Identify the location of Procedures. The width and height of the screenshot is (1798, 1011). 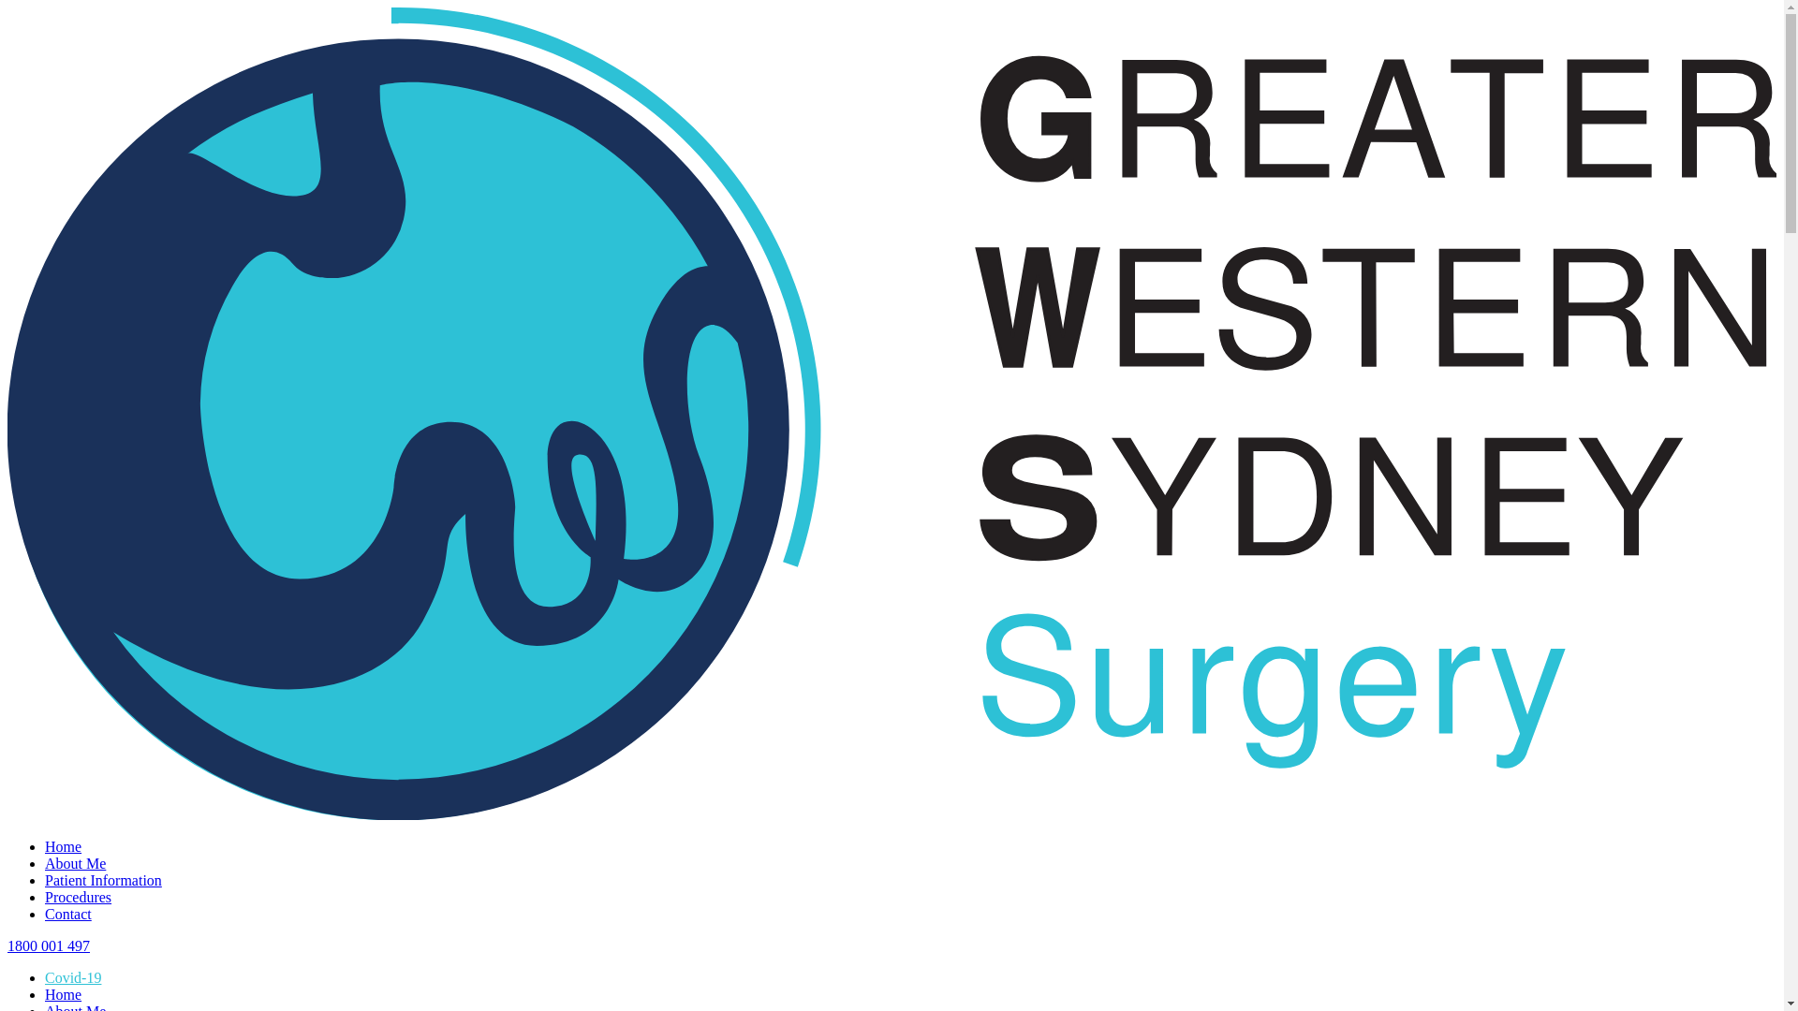
(79, 897).